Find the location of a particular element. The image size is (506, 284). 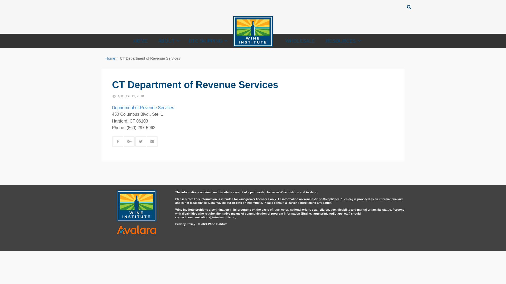

Privacy Policy is located at coordinates (185, 224).